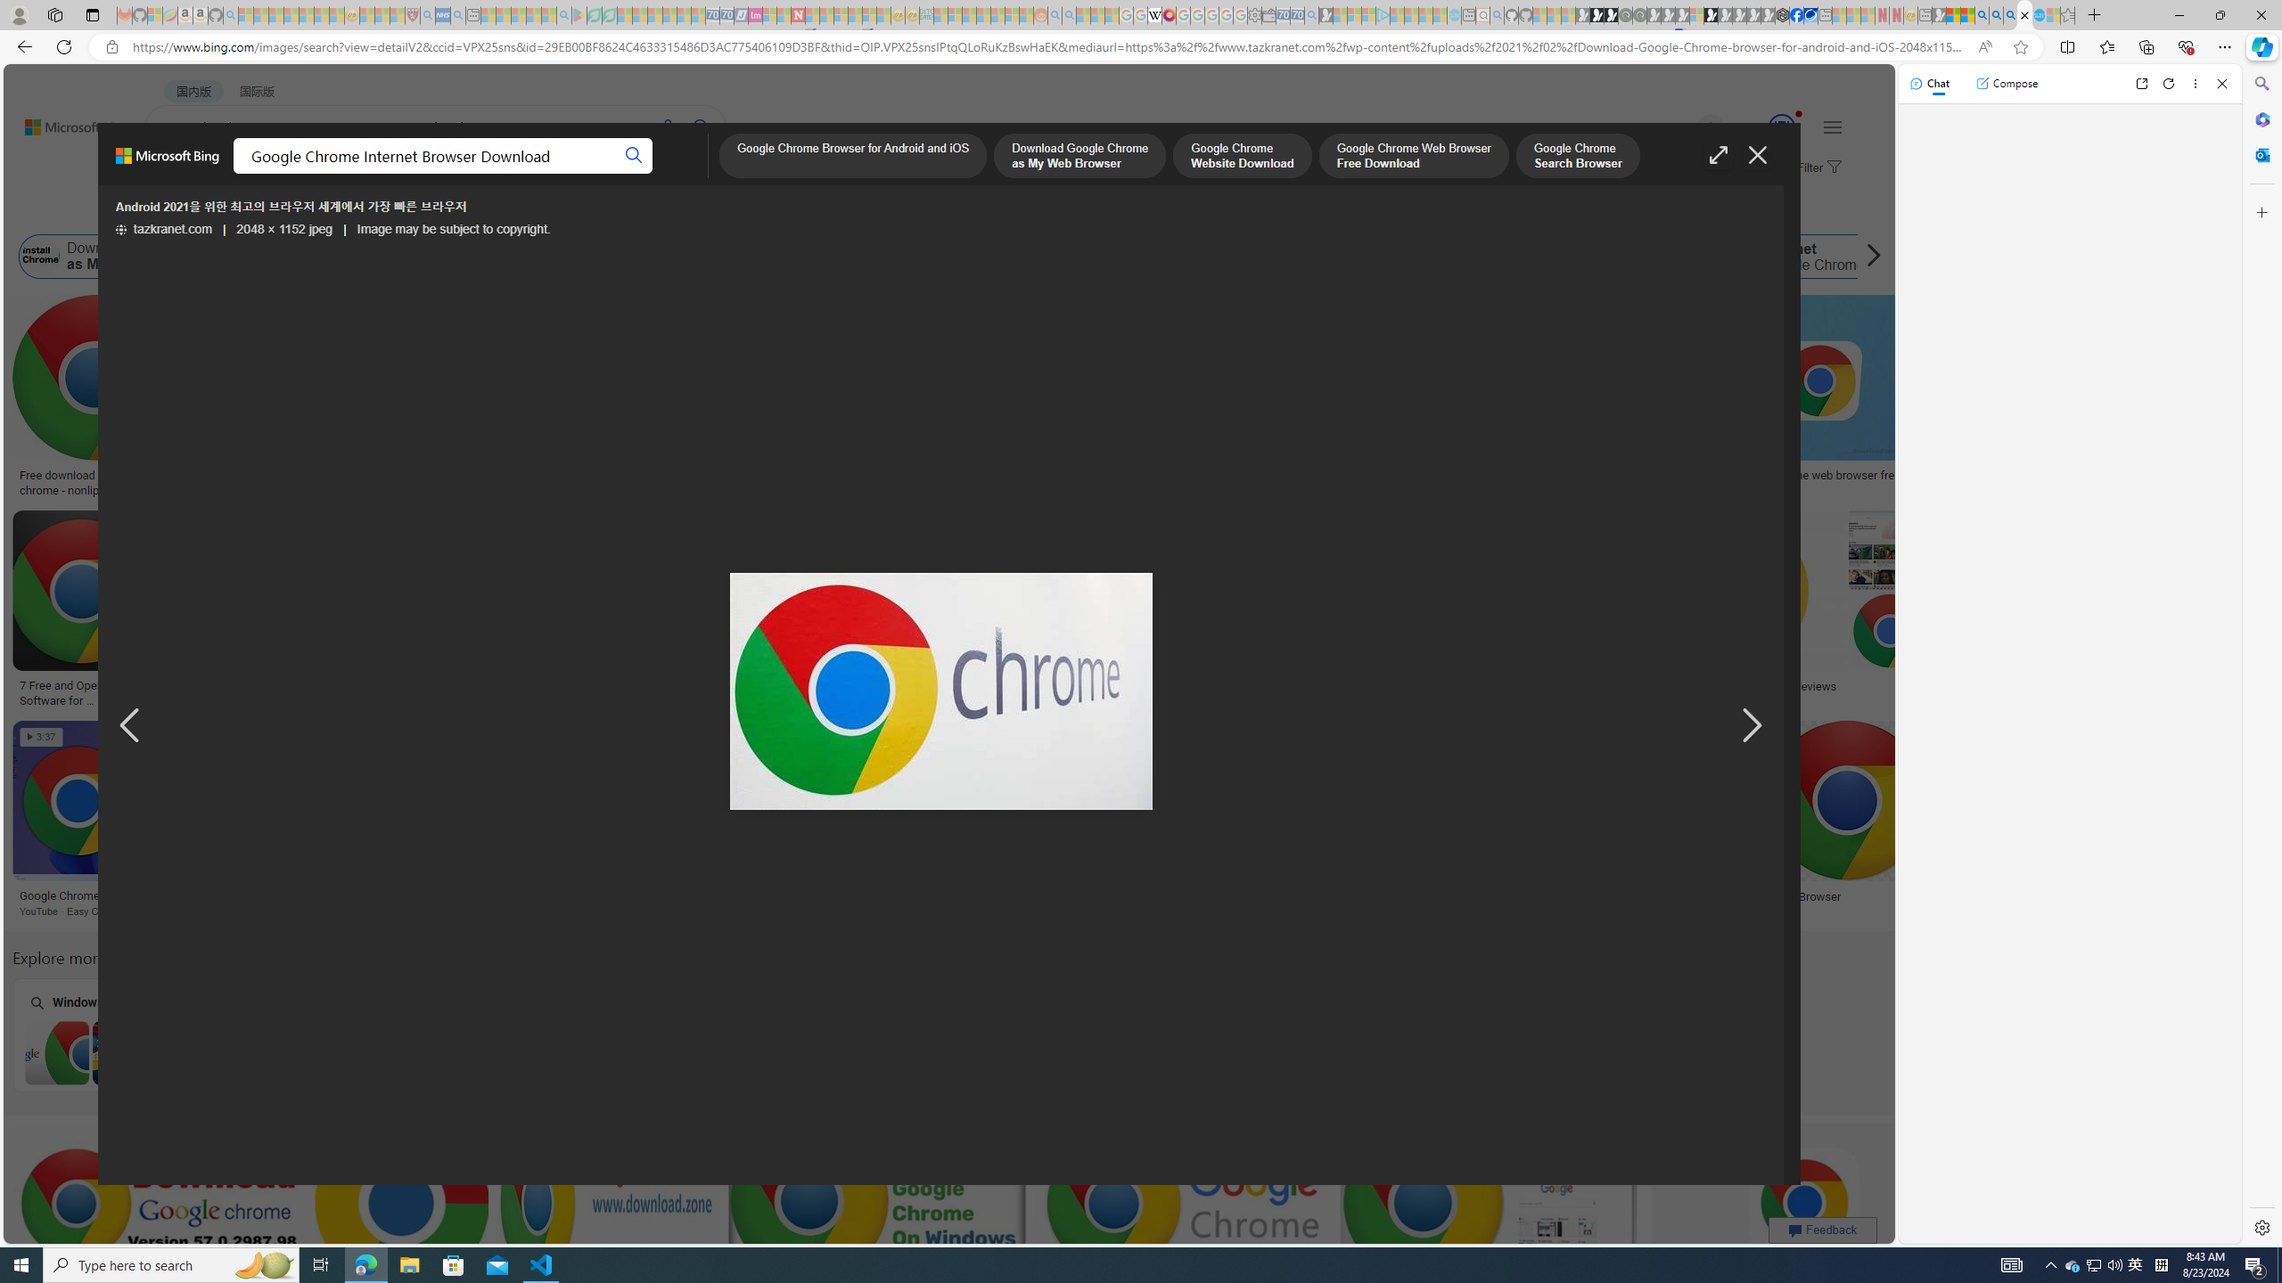 This screenshot has width=2282, height=1283. What do you see at coordinates (1344, 257) in the screenshot?
I see `Latest Google Chrome Free Download` at bounding box center [1344, 257].